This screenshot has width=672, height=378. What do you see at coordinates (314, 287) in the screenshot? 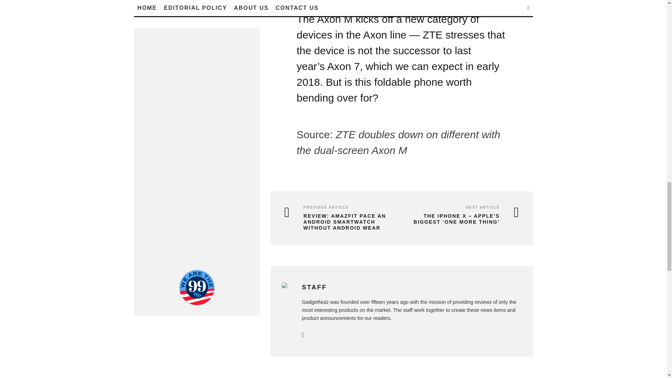
I see `STAFF` at bounding box center [314, 287].